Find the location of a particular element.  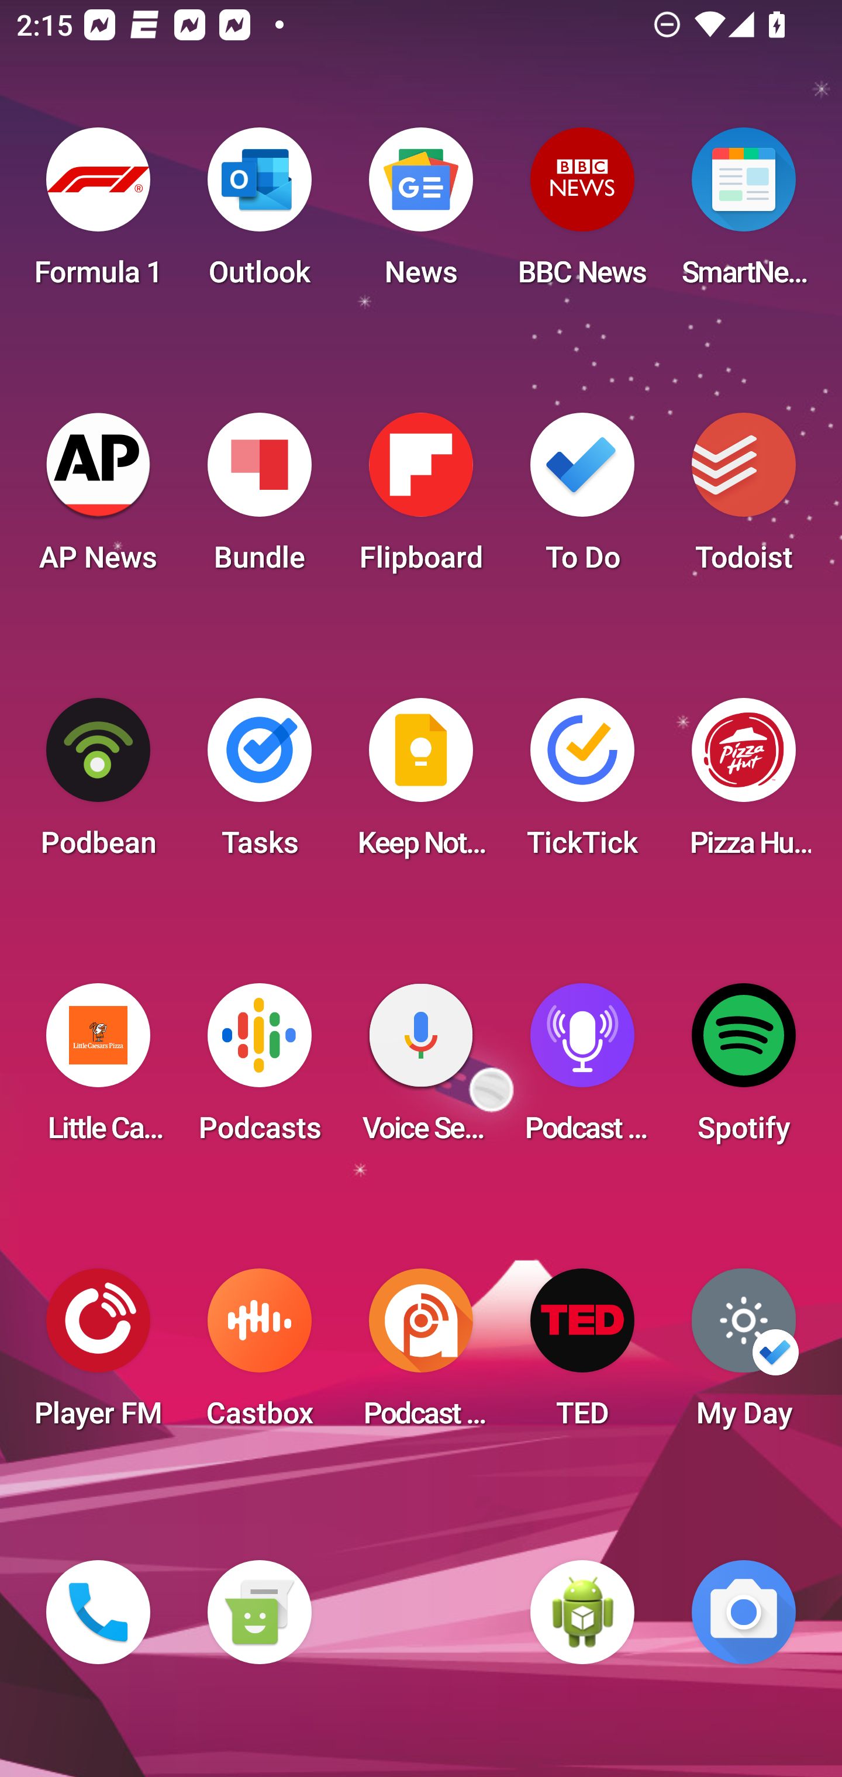

Podcast Player is located at coordinates (582, 1070).